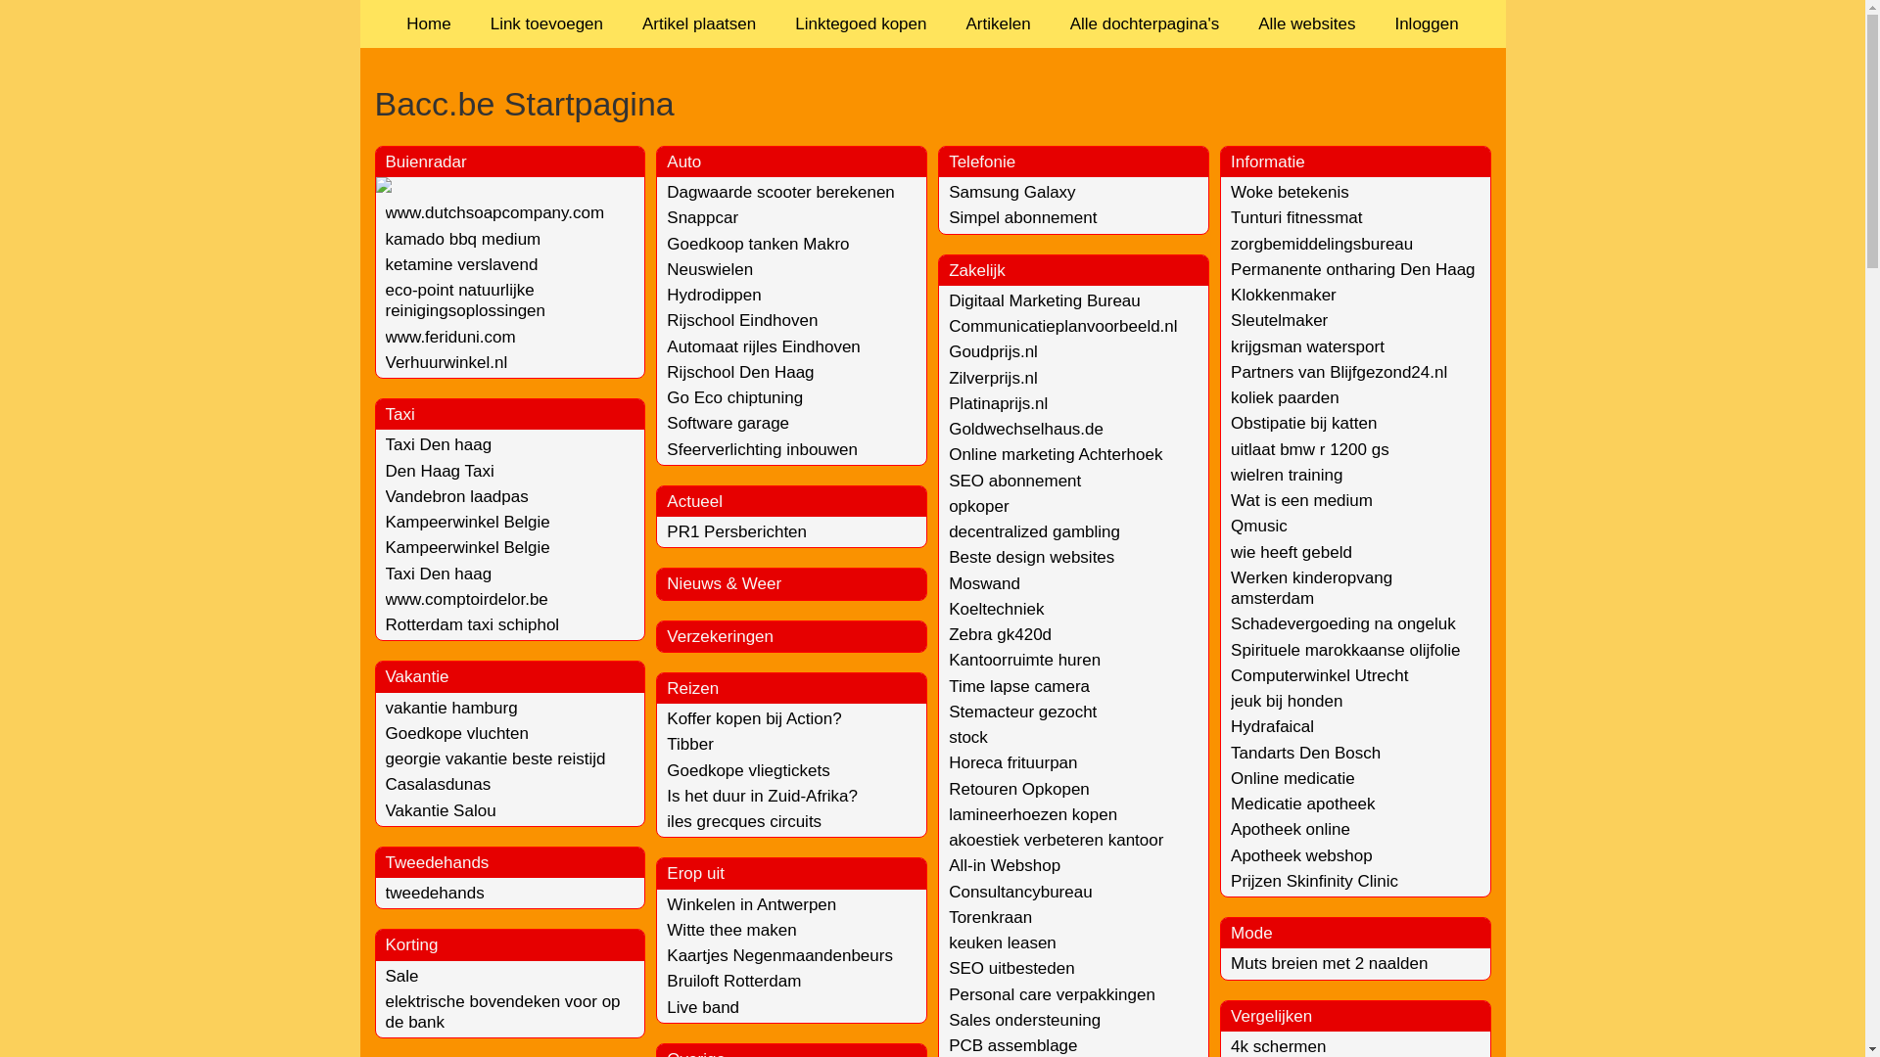 This screenshot has width=1880, height=1057. I want to click on Den Haag Taxi, so click(440, 472).